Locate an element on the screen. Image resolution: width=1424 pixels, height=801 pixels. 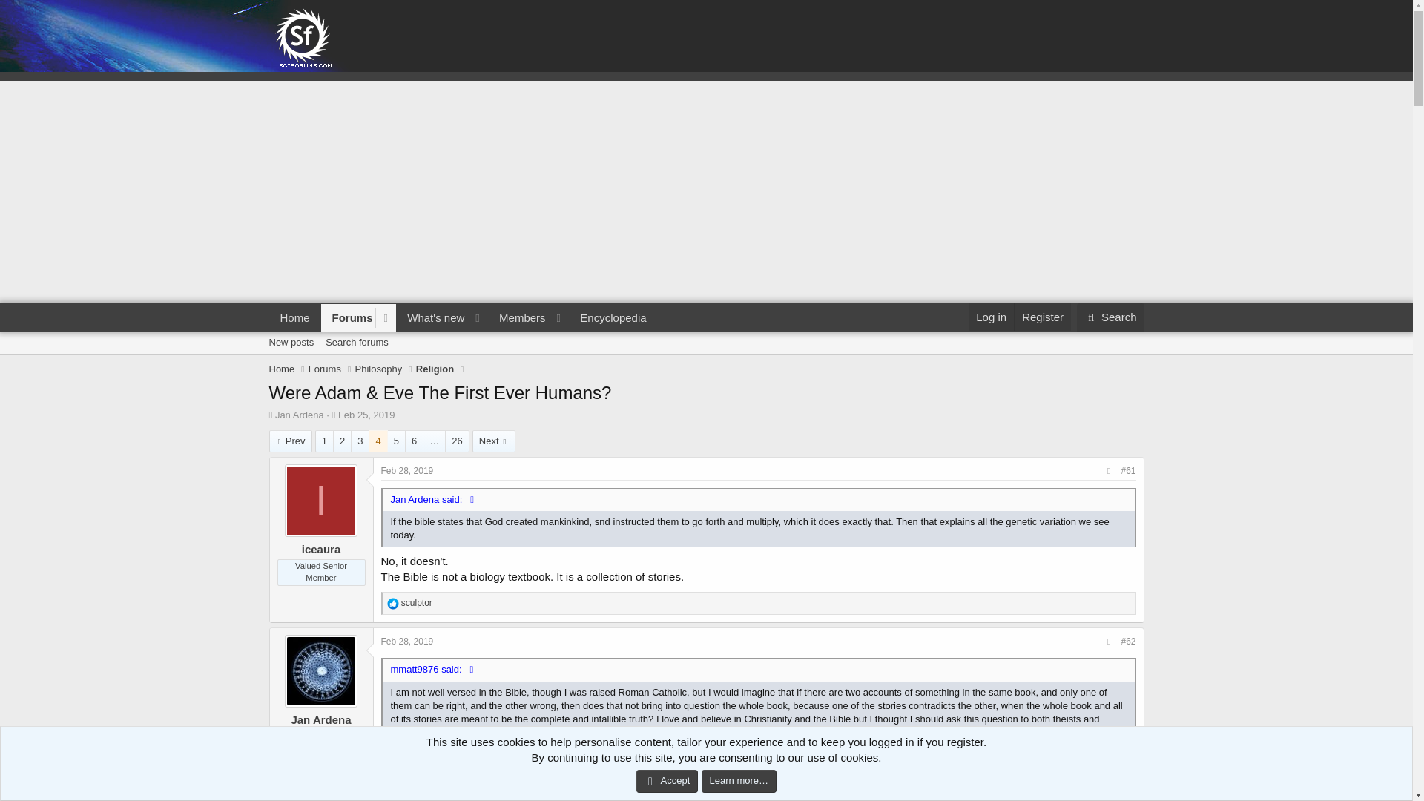
Home is located at coordinates (294, 317).